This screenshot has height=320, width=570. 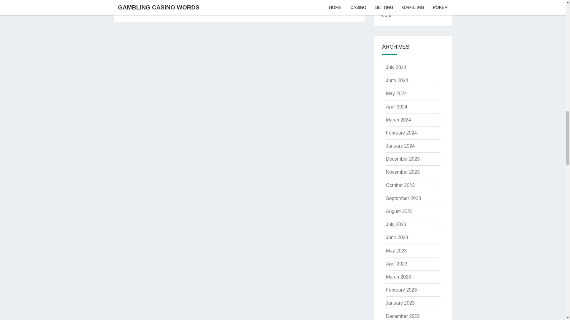 What do you see at coordinates (403, 198) in the screenshot?
I see `September 2023` at bounding box center [403, 198].